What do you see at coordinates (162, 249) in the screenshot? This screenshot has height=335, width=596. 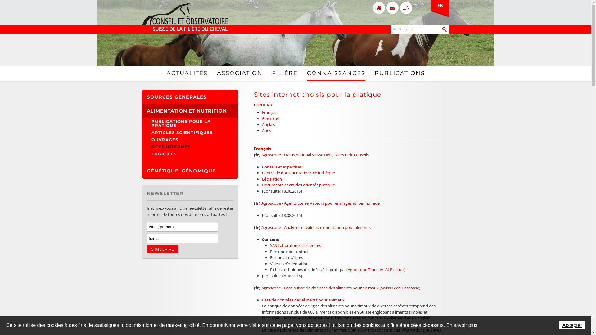 I see `S'INSCRIRE` at bounding box center [162, 249].